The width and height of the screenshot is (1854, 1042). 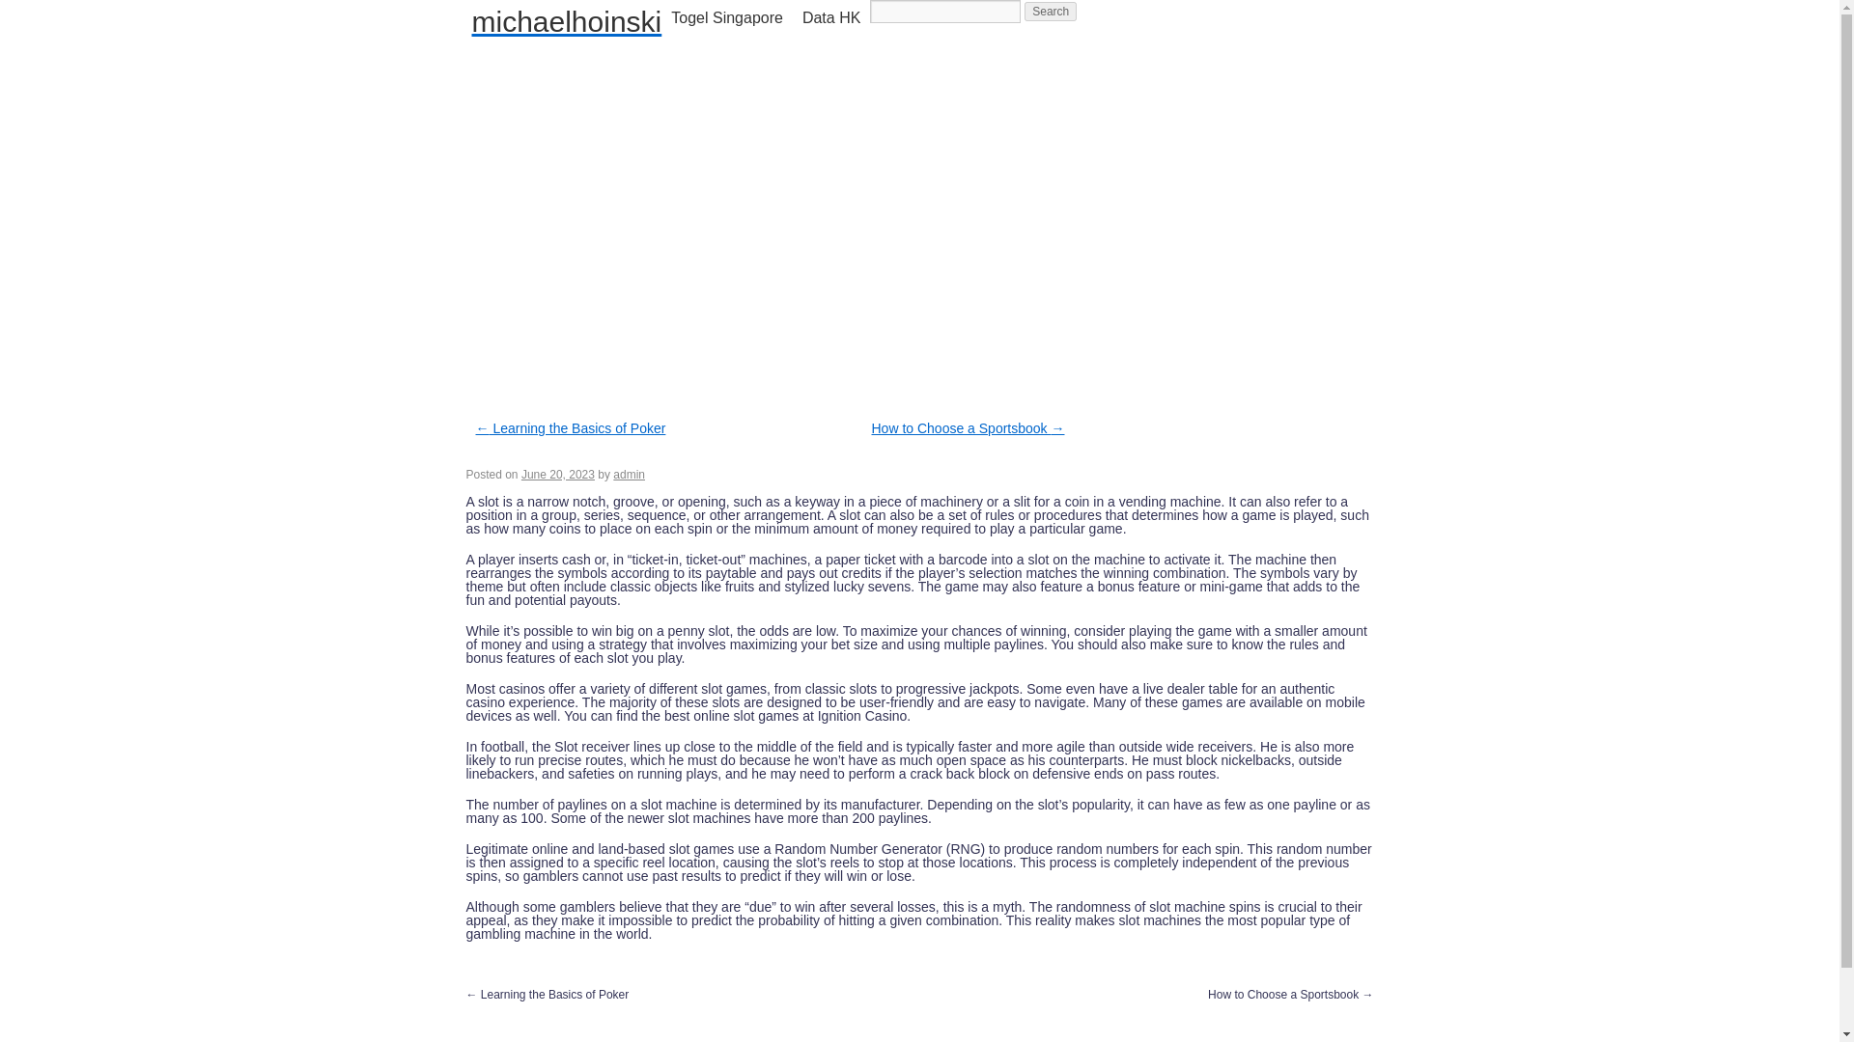 I want to click on michaelhoinski, so click(x=566, y=21).